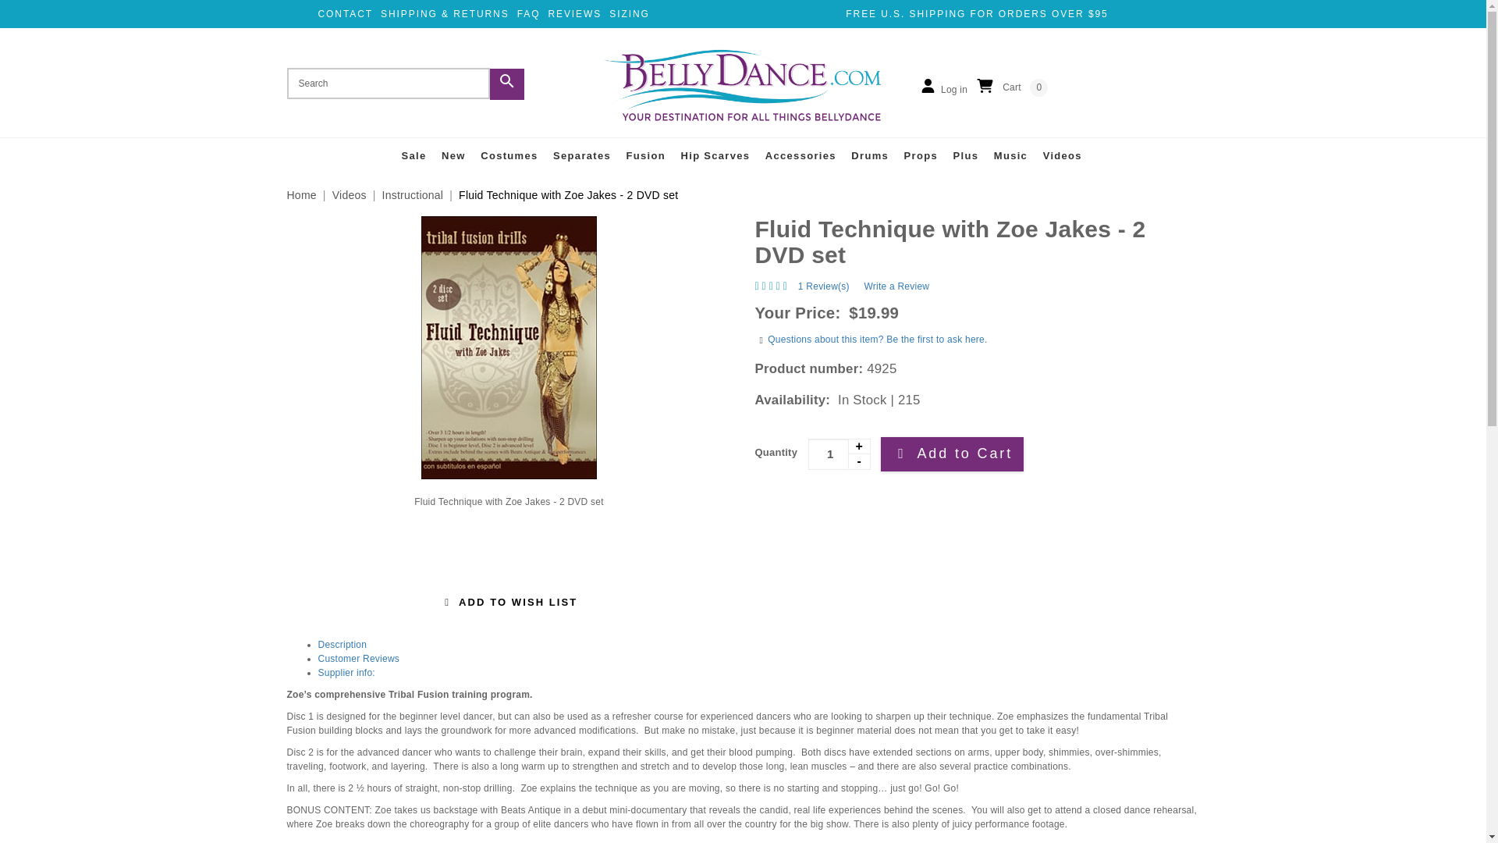 The image size is (1498, 843). I want to click on REVIEWS, so click(574, 13).